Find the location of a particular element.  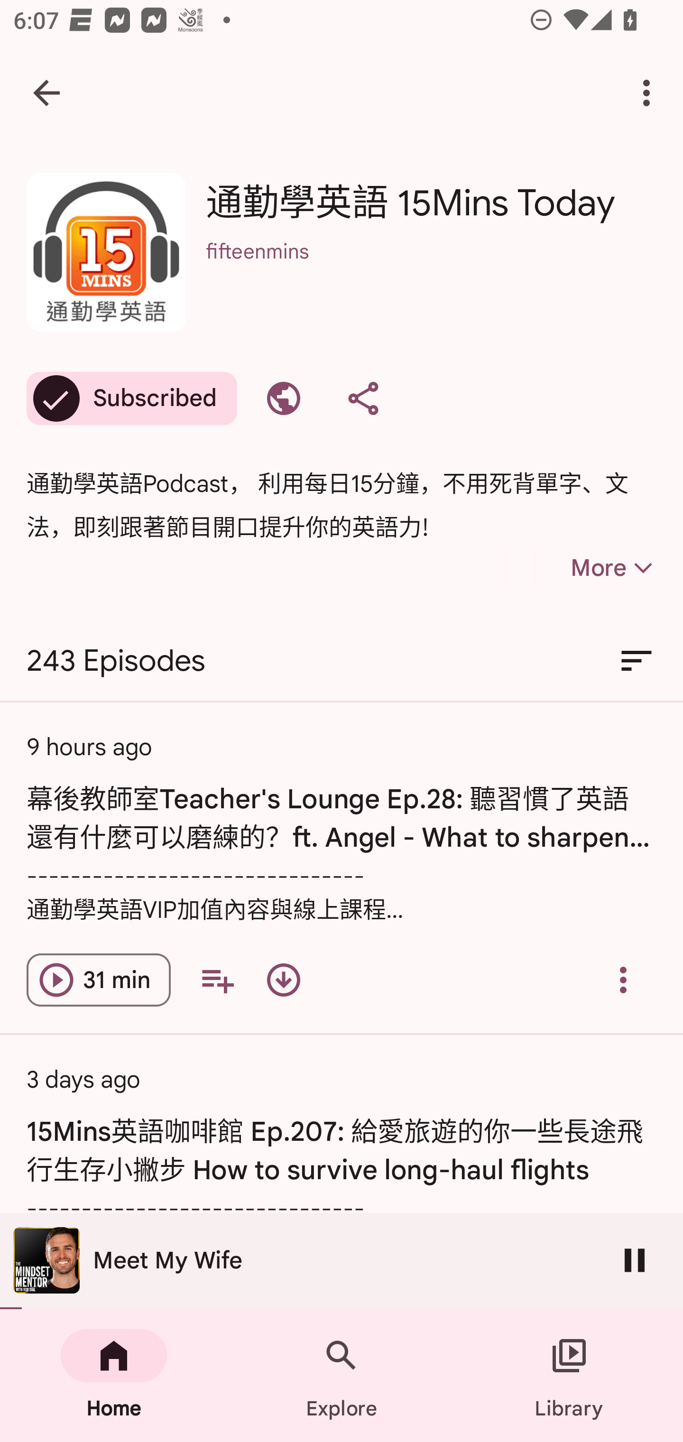

Share is located at coordinates (363, 398).